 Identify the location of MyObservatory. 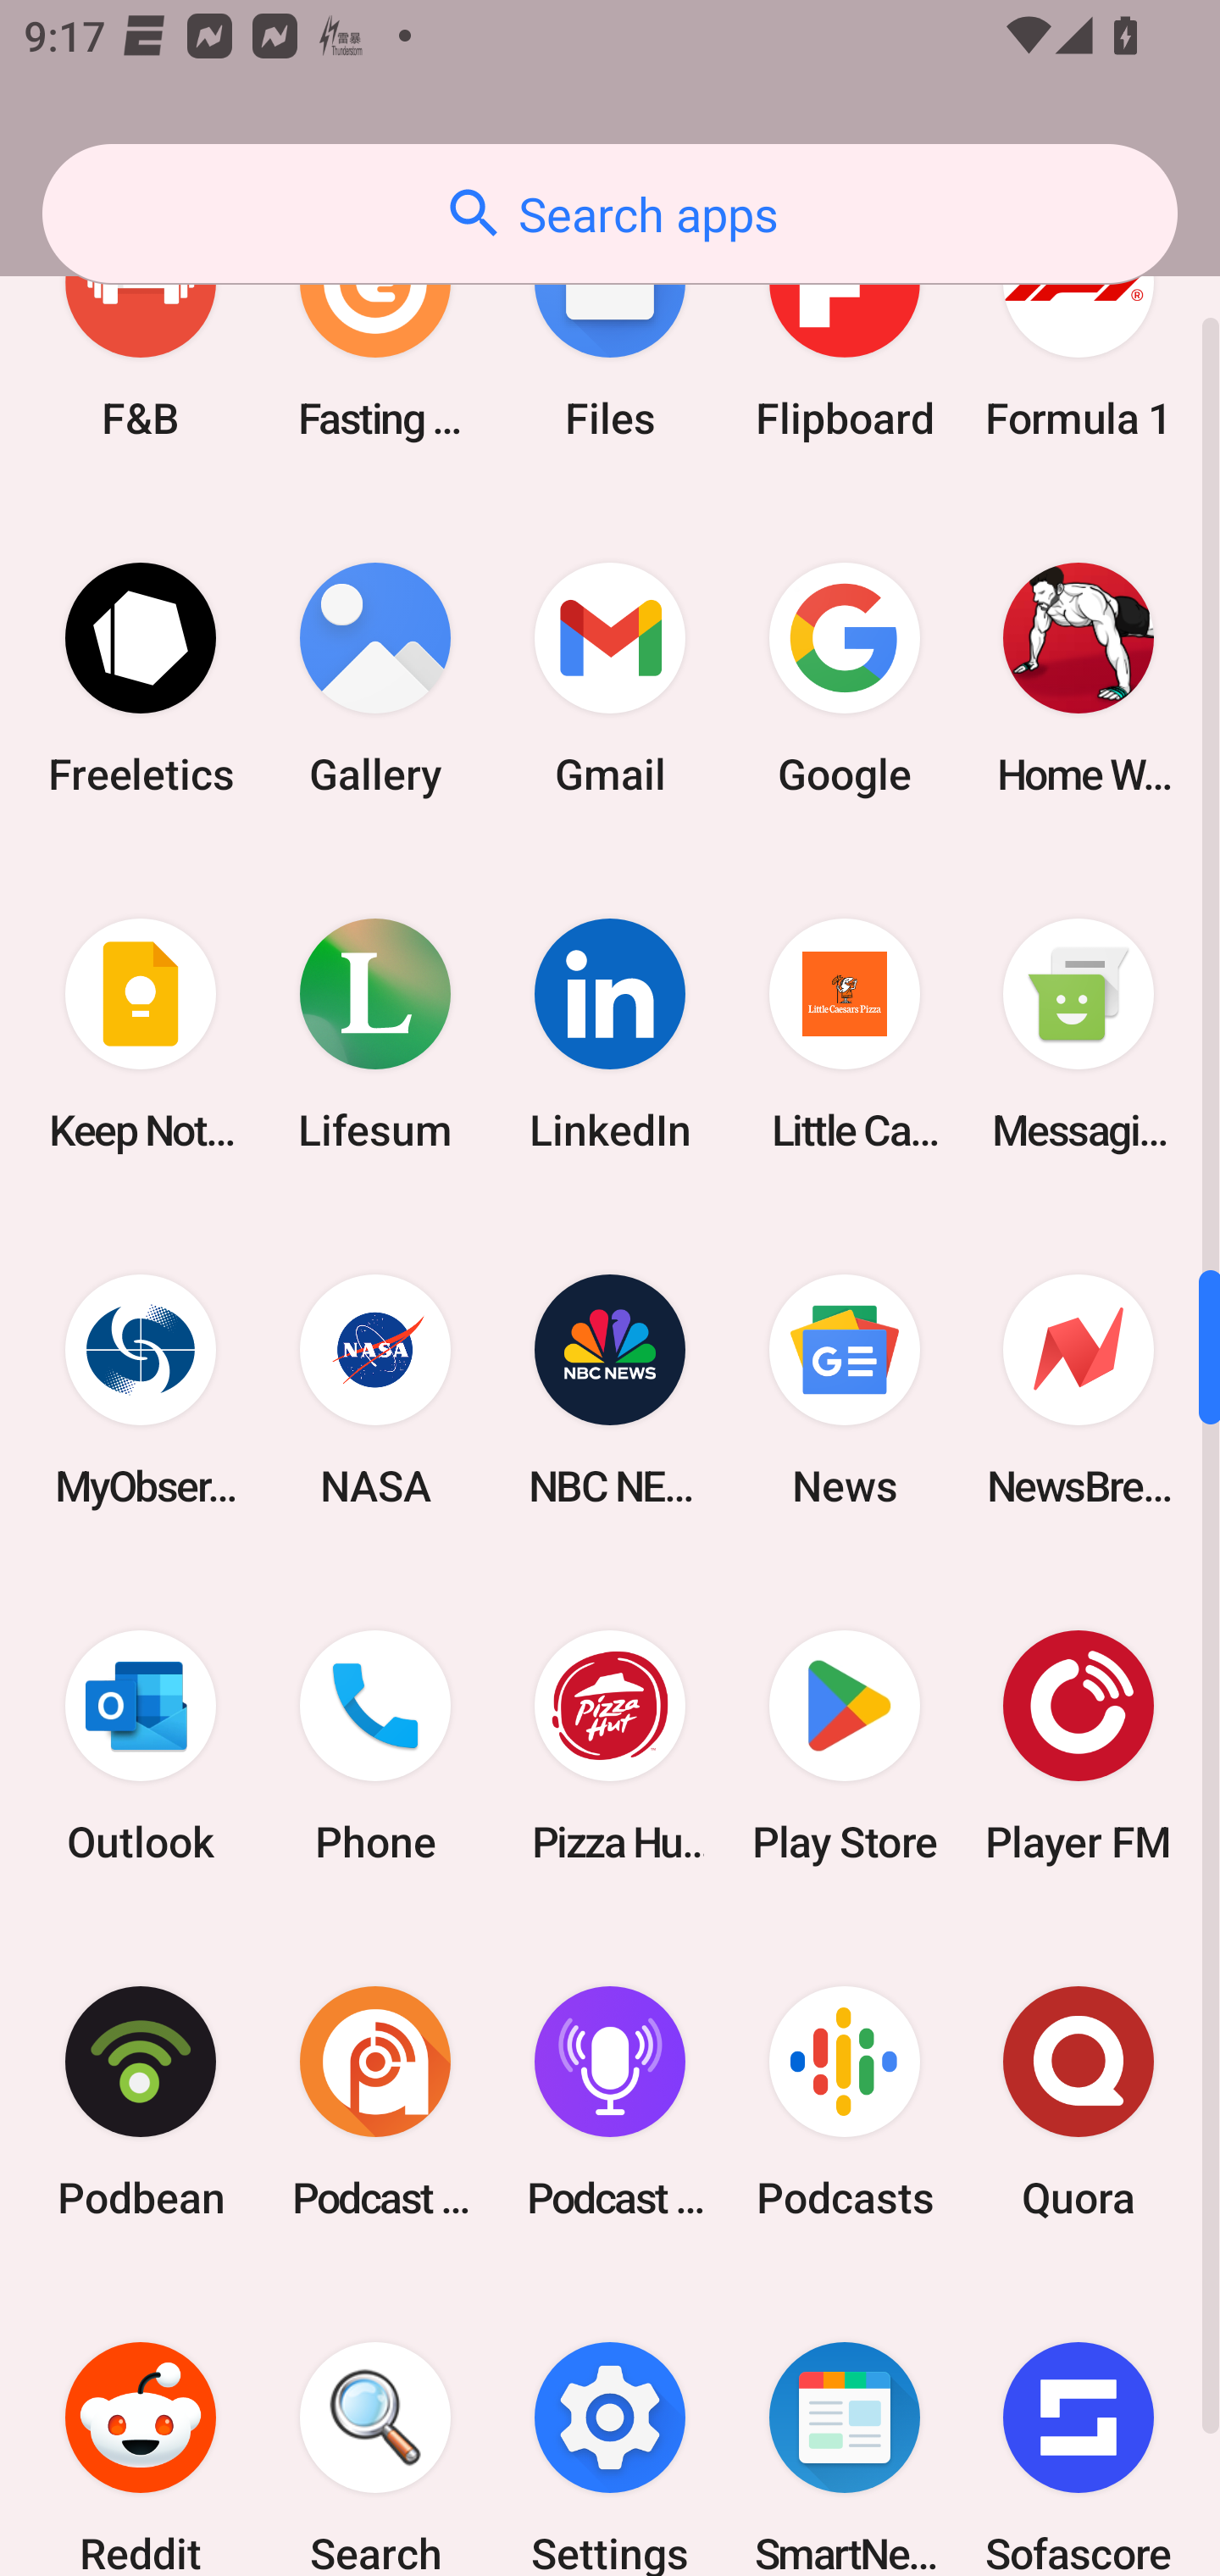
(141, 1391).